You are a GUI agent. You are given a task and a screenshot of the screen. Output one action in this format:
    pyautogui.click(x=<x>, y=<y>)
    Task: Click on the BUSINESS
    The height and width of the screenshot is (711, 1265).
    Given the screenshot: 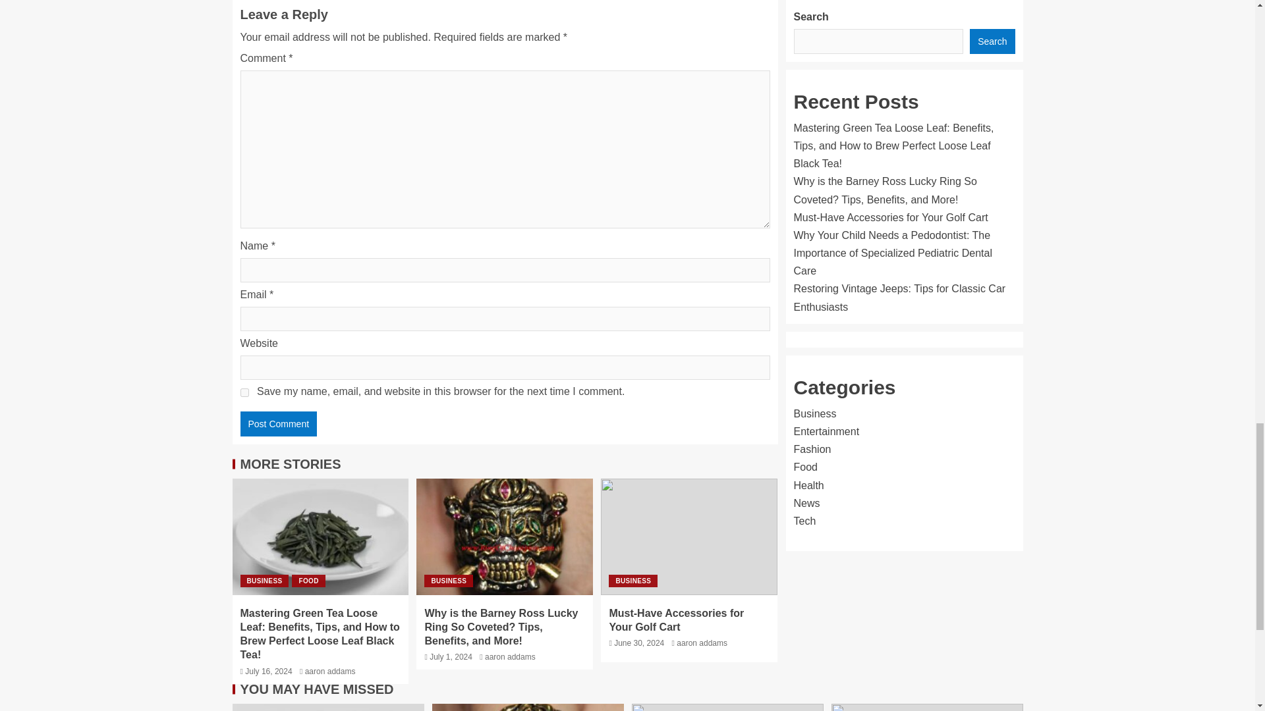 What is the action you would take?
    pyautogui.click(x=264, y=581)
    